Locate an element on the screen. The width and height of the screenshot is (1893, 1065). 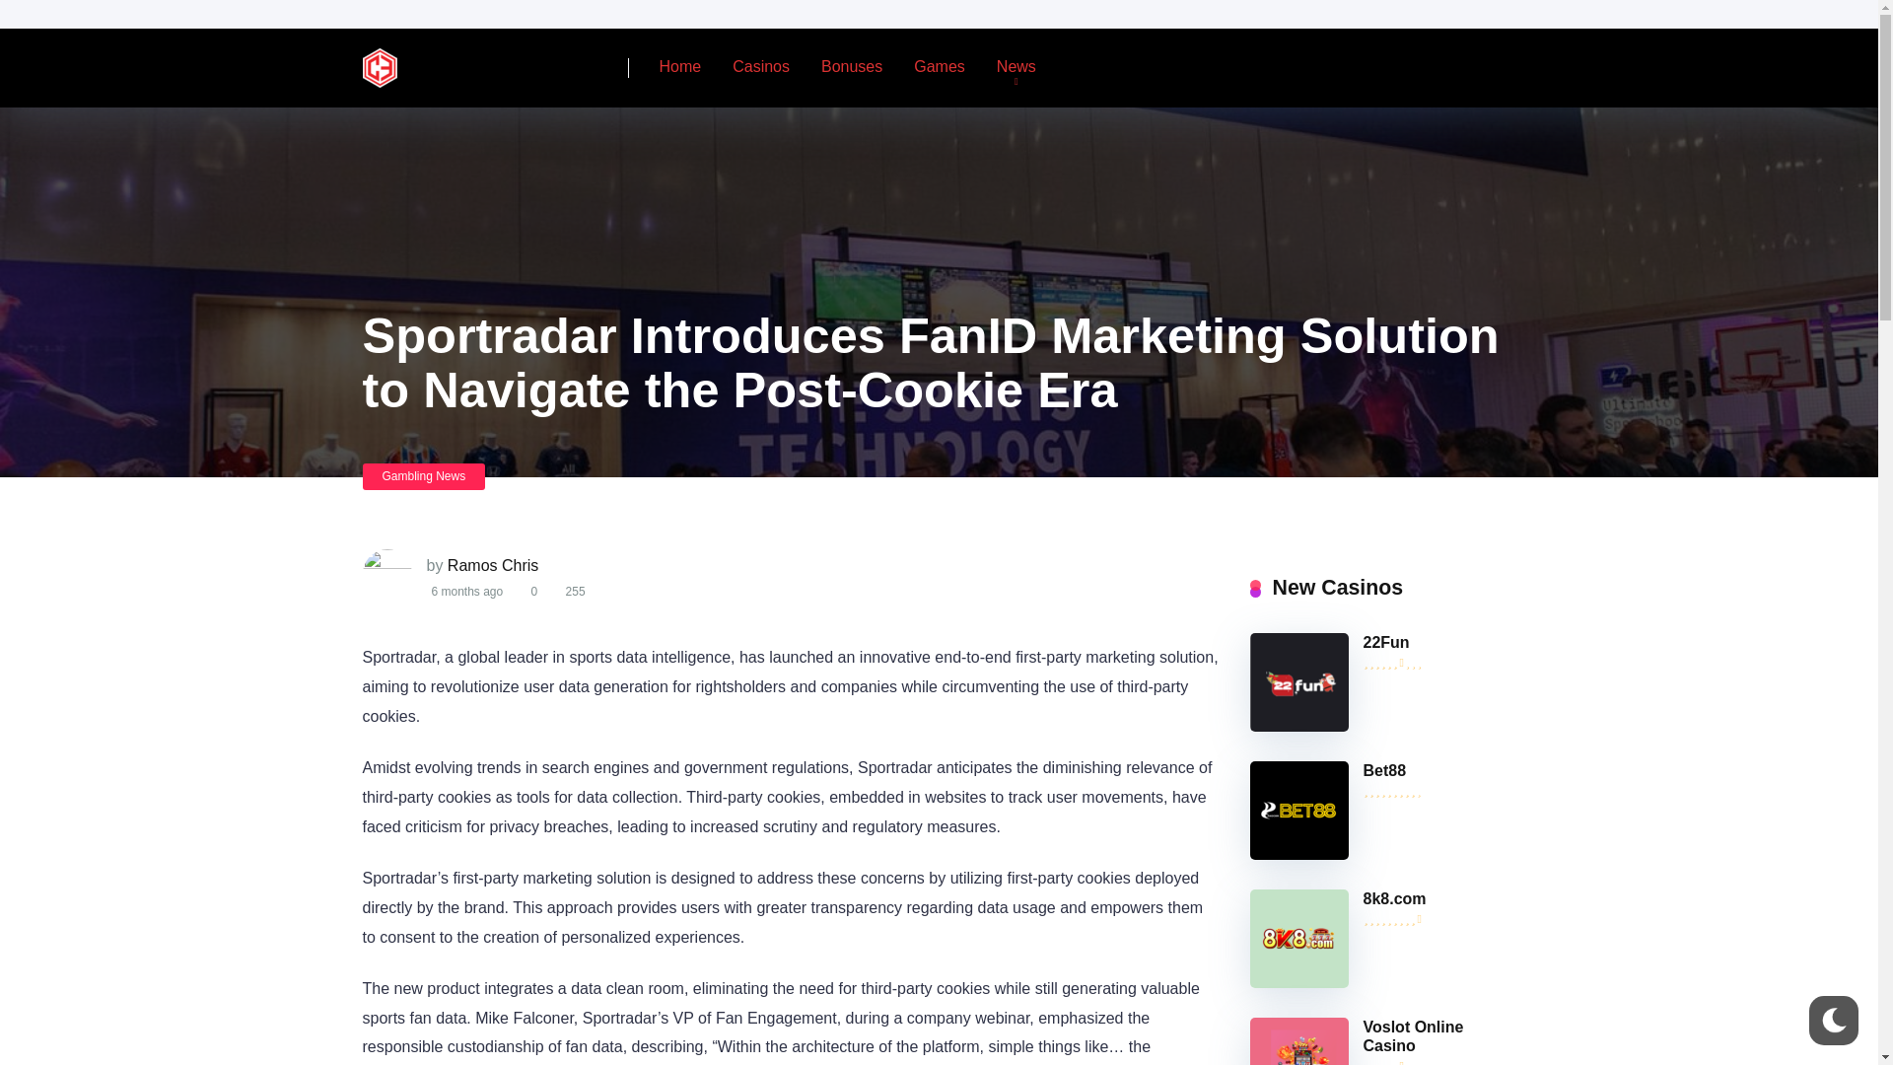
22Fun is located at coordinates (1298, 726).